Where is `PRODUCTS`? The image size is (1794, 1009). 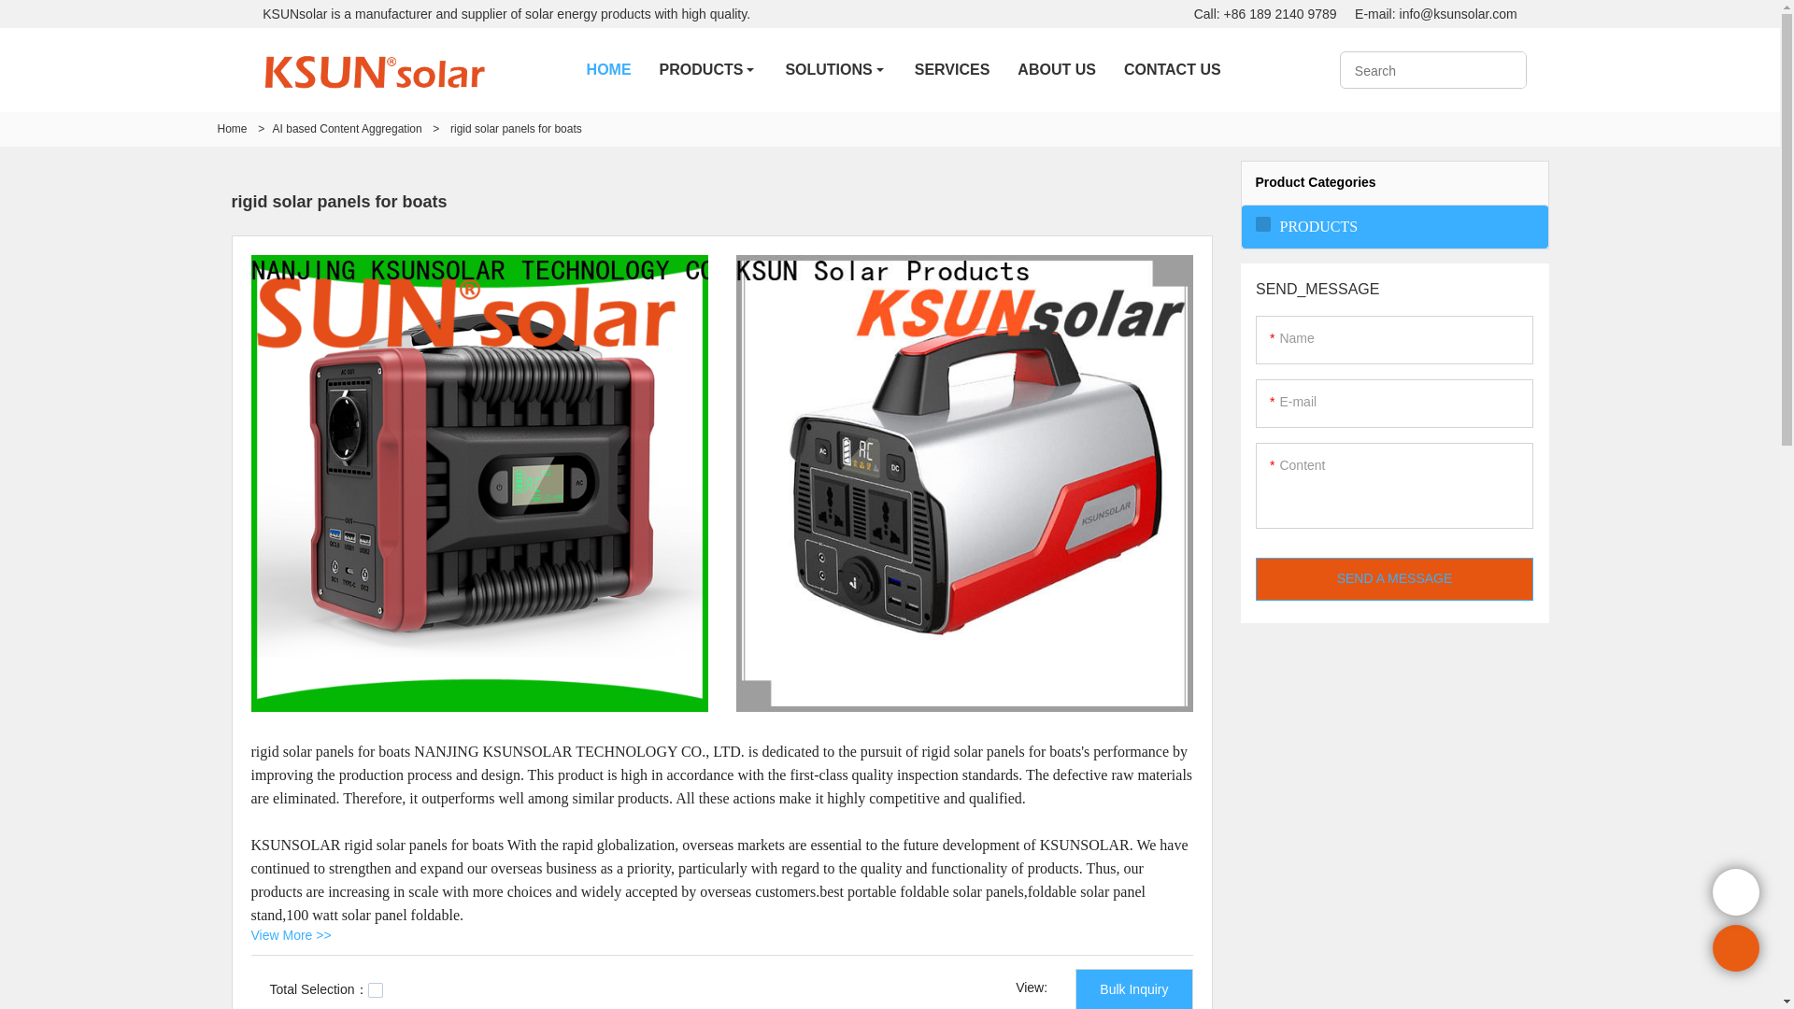
PRODUCTS is located at coordinates (708, 69).